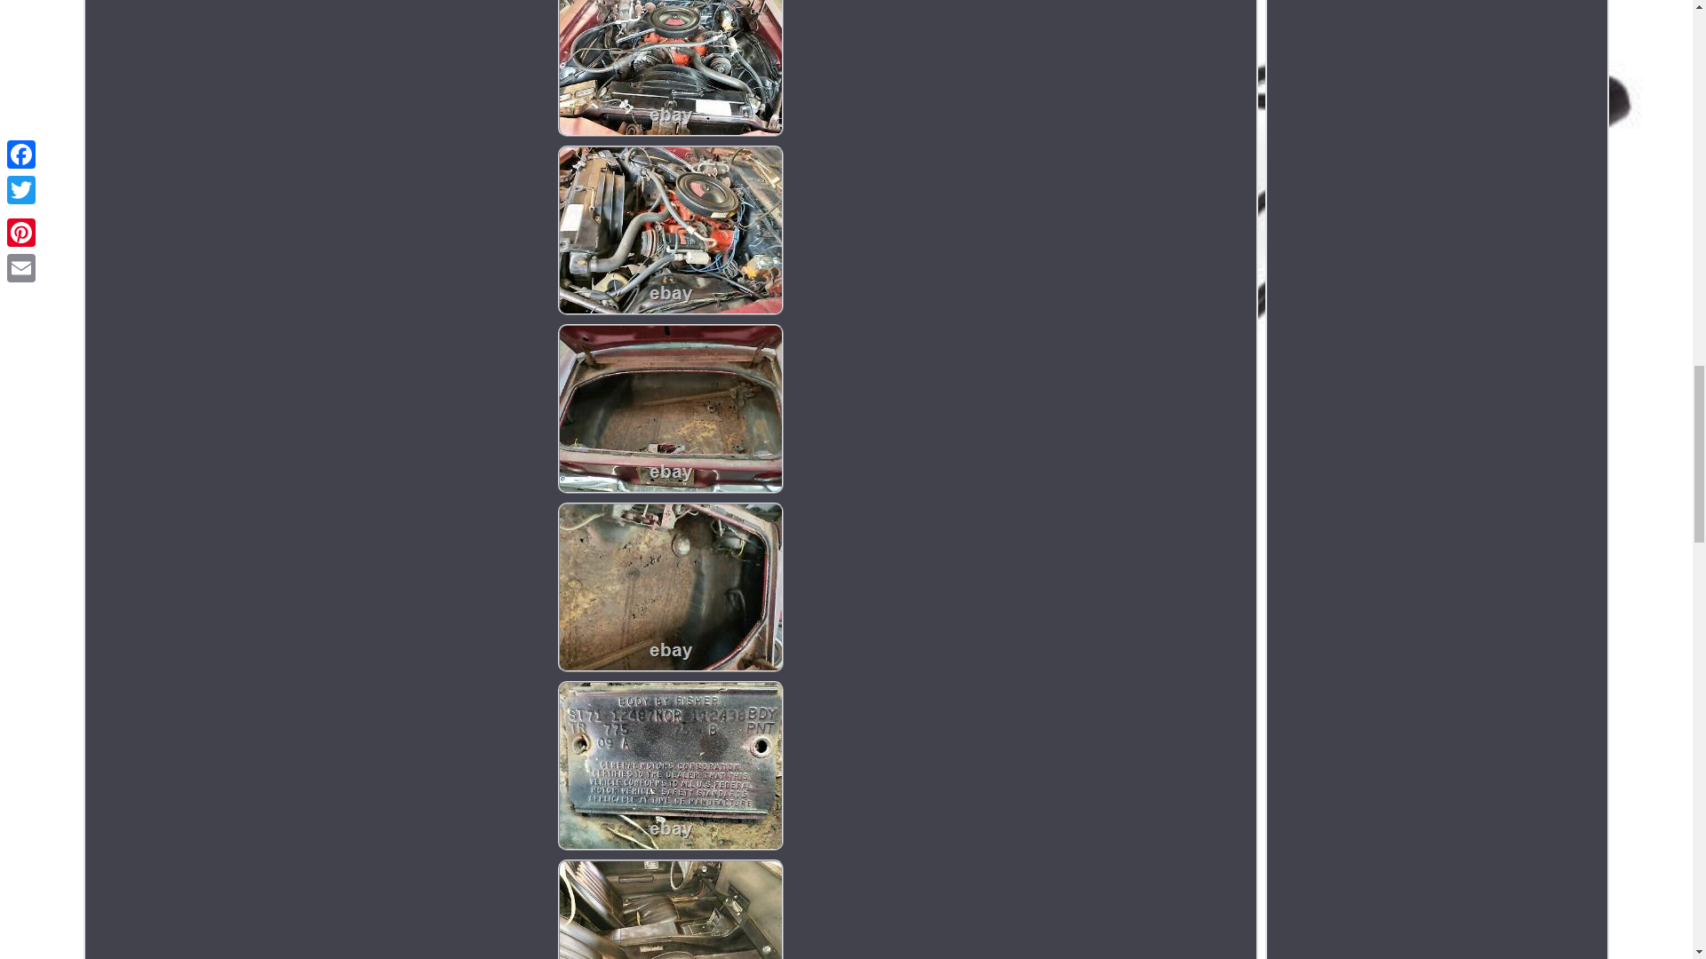 This screenshot has width=1706, height=959. Describe the element at coordinates (670, 408) in the screenshot. I see `1971 Chevrolet Camaro` at that location.